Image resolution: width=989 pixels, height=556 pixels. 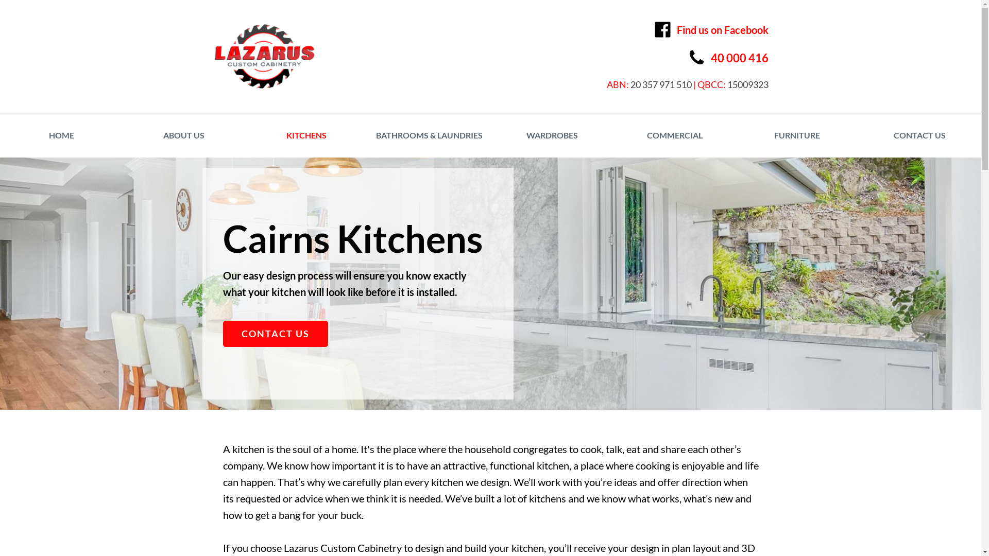 What do you see at coordinates (675, 135) in the screenshot?
I see `COMMERCIAL` at bounding box center [675, 135].